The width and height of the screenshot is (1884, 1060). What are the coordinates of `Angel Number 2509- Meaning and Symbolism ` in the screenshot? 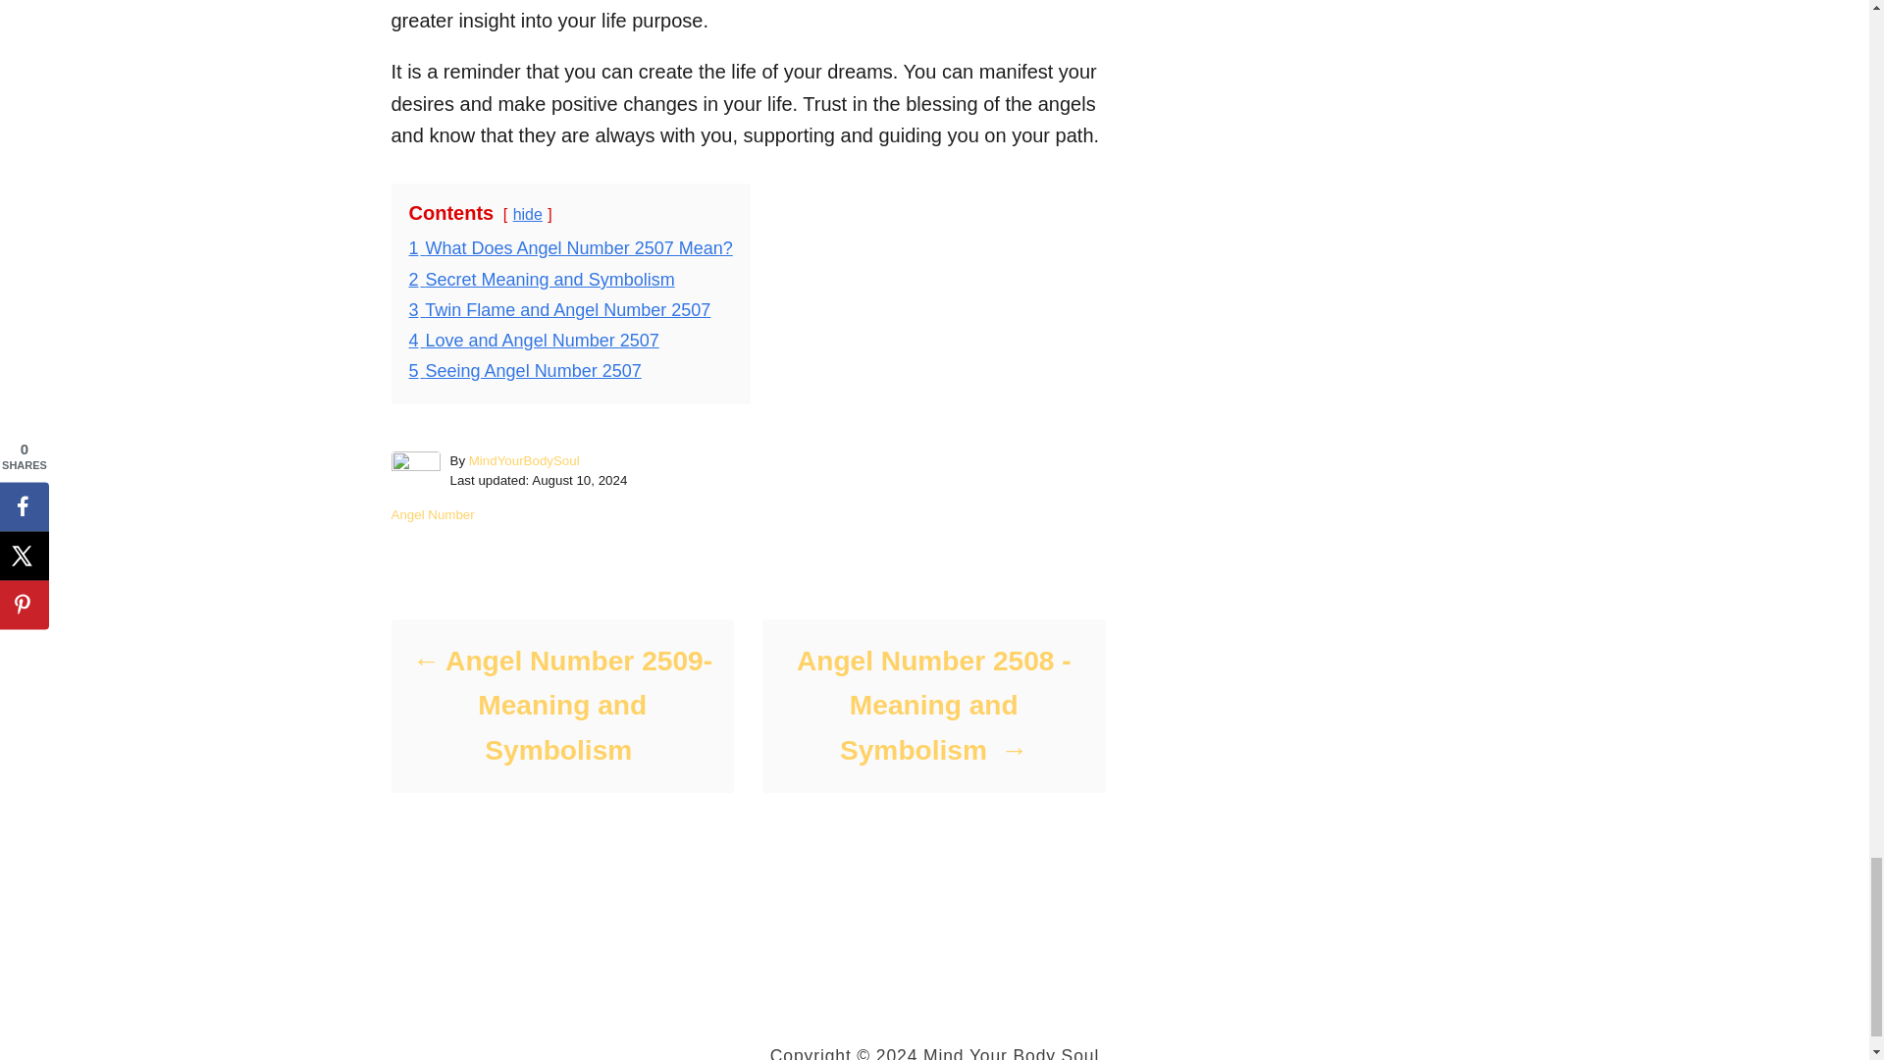 It's located at (561, 707).